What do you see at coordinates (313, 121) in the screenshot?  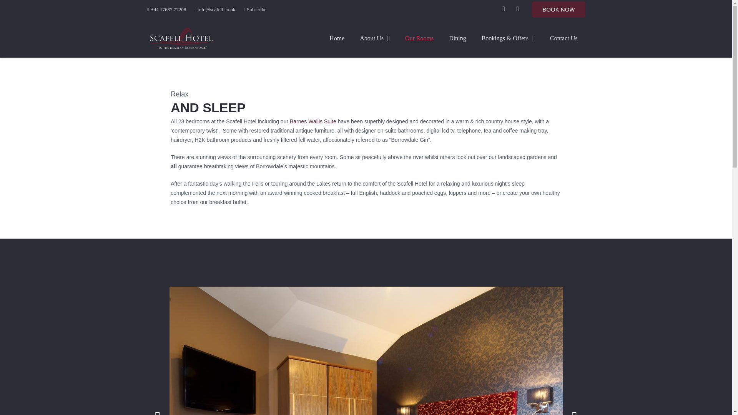 I see `Barnes Wallis Suite` at bounding box center [313, 121].